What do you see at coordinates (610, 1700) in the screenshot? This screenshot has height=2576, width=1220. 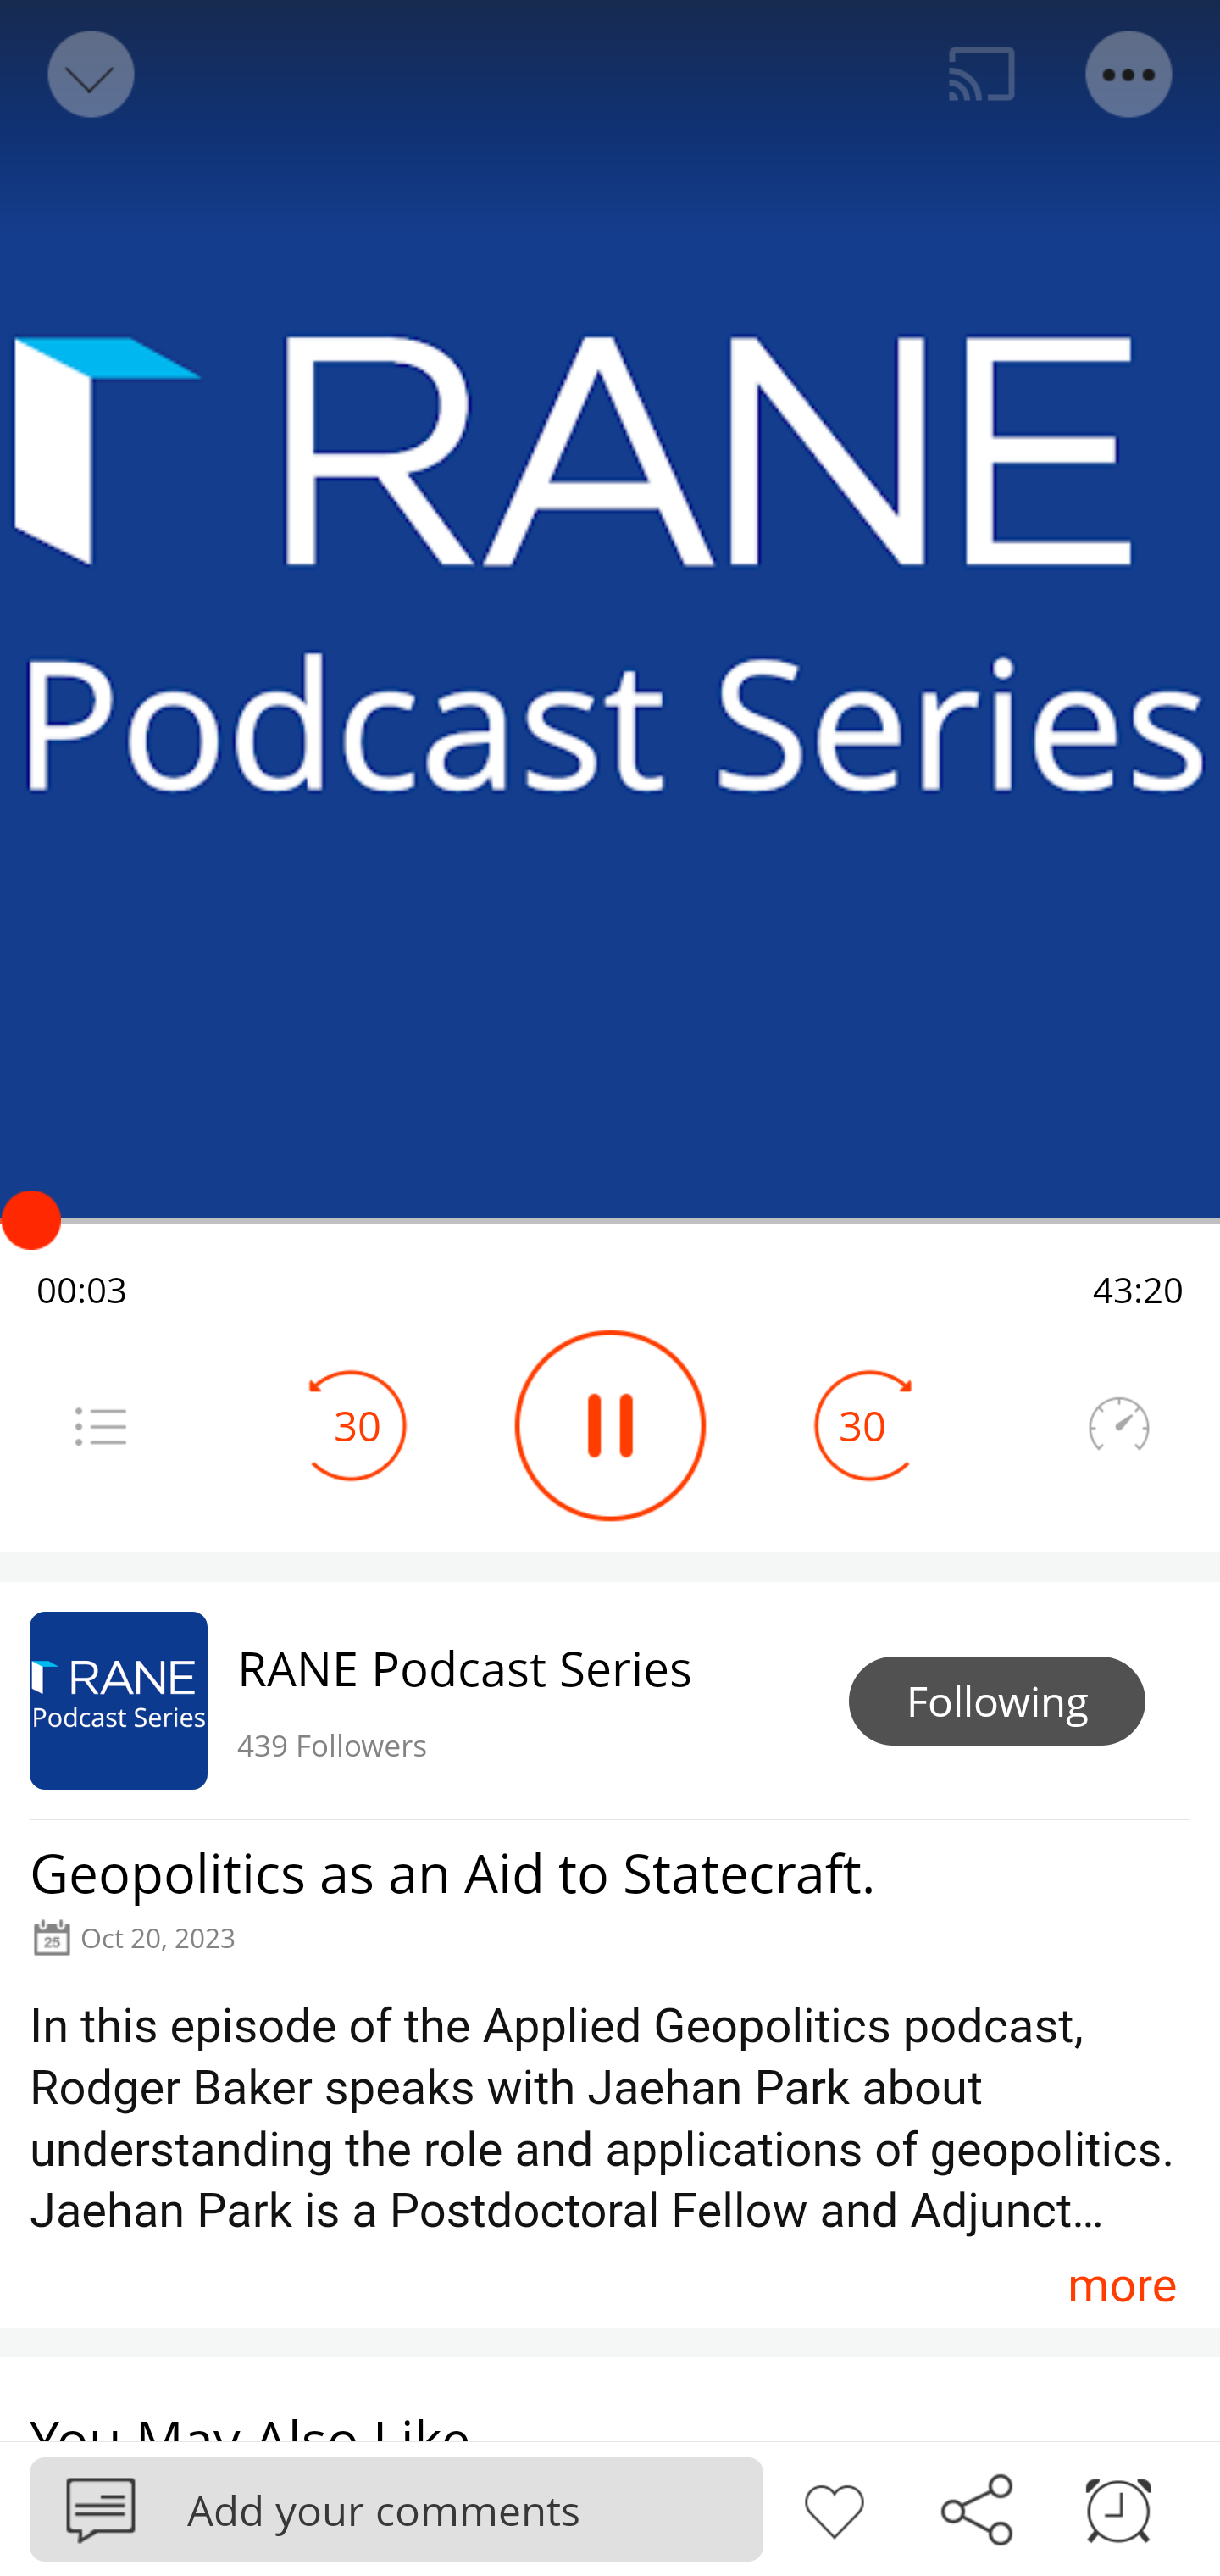 I see `RANE Podcast Series 439 Followers Following` at bounding box center [610, 1700].